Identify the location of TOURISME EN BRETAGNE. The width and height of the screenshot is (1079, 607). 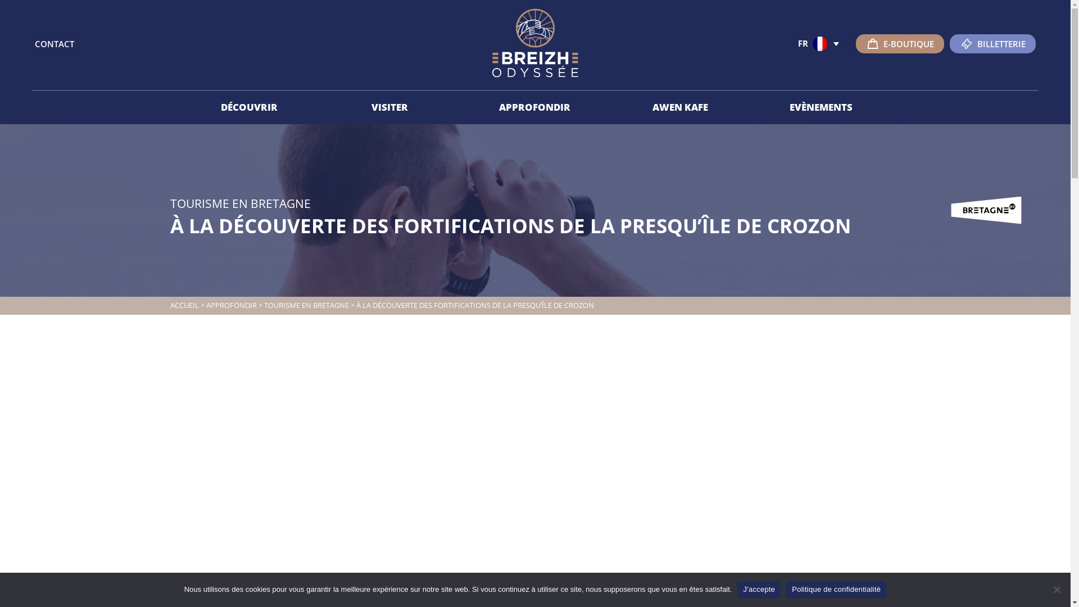
(307, 305).